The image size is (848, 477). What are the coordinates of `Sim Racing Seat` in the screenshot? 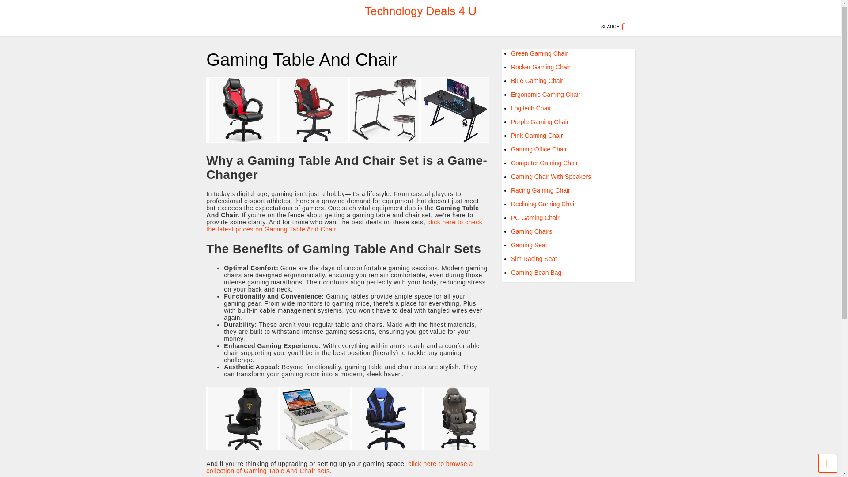 It's located at (534, 259).